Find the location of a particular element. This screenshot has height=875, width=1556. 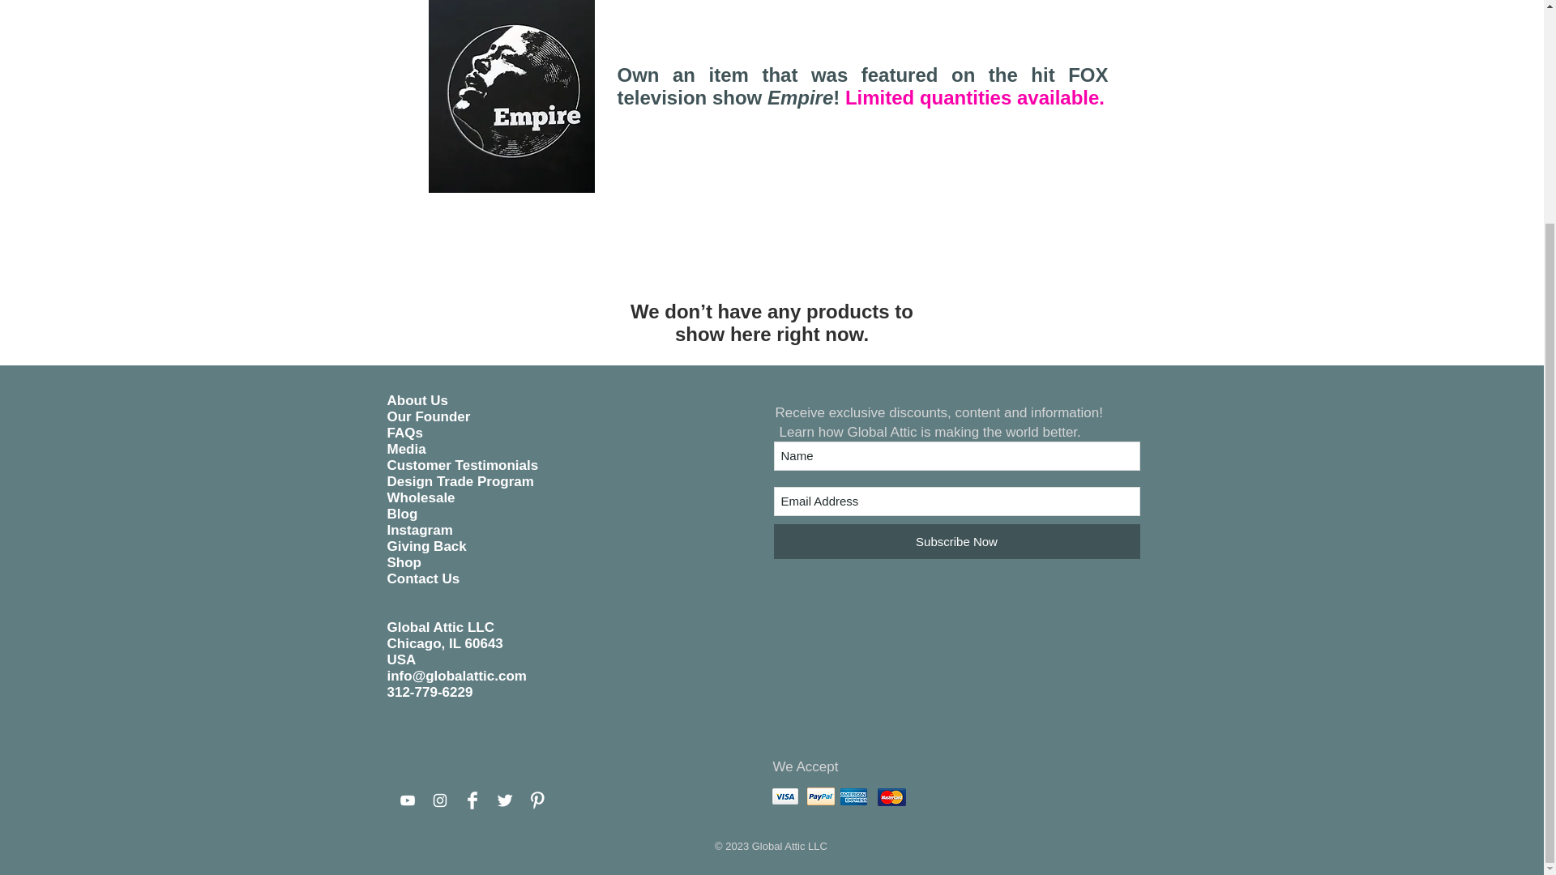

Giving Back is located at coordinates (427, 546).